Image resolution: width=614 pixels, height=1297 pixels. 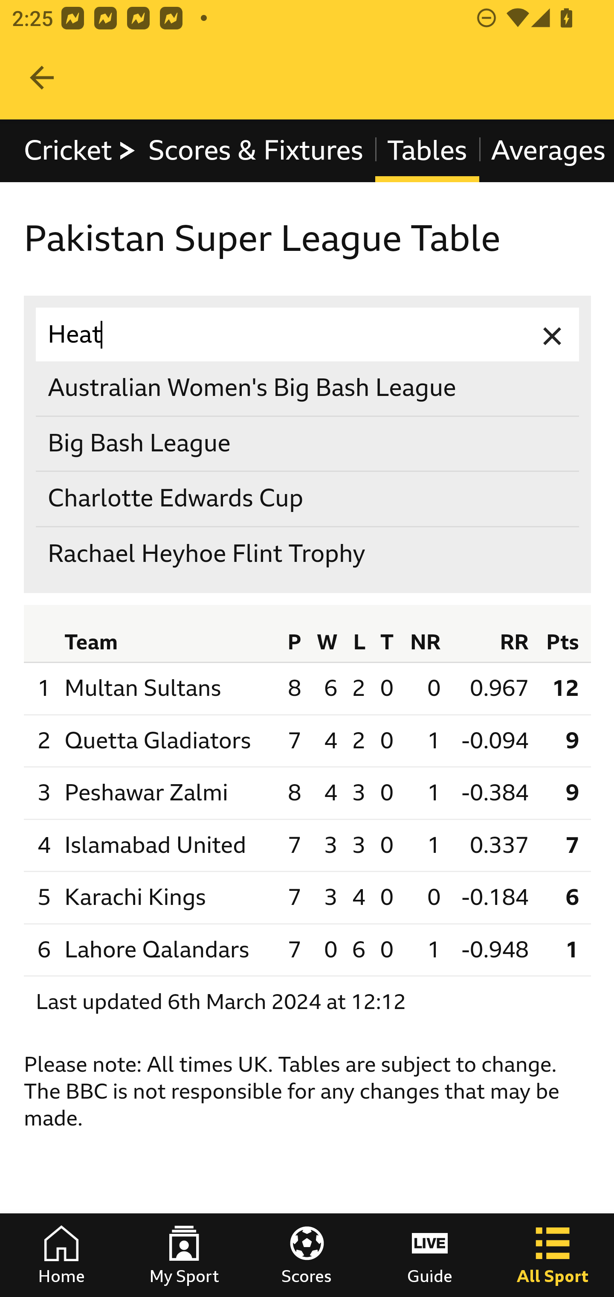 I want to click on Scores, so click(x=307, y=1255).